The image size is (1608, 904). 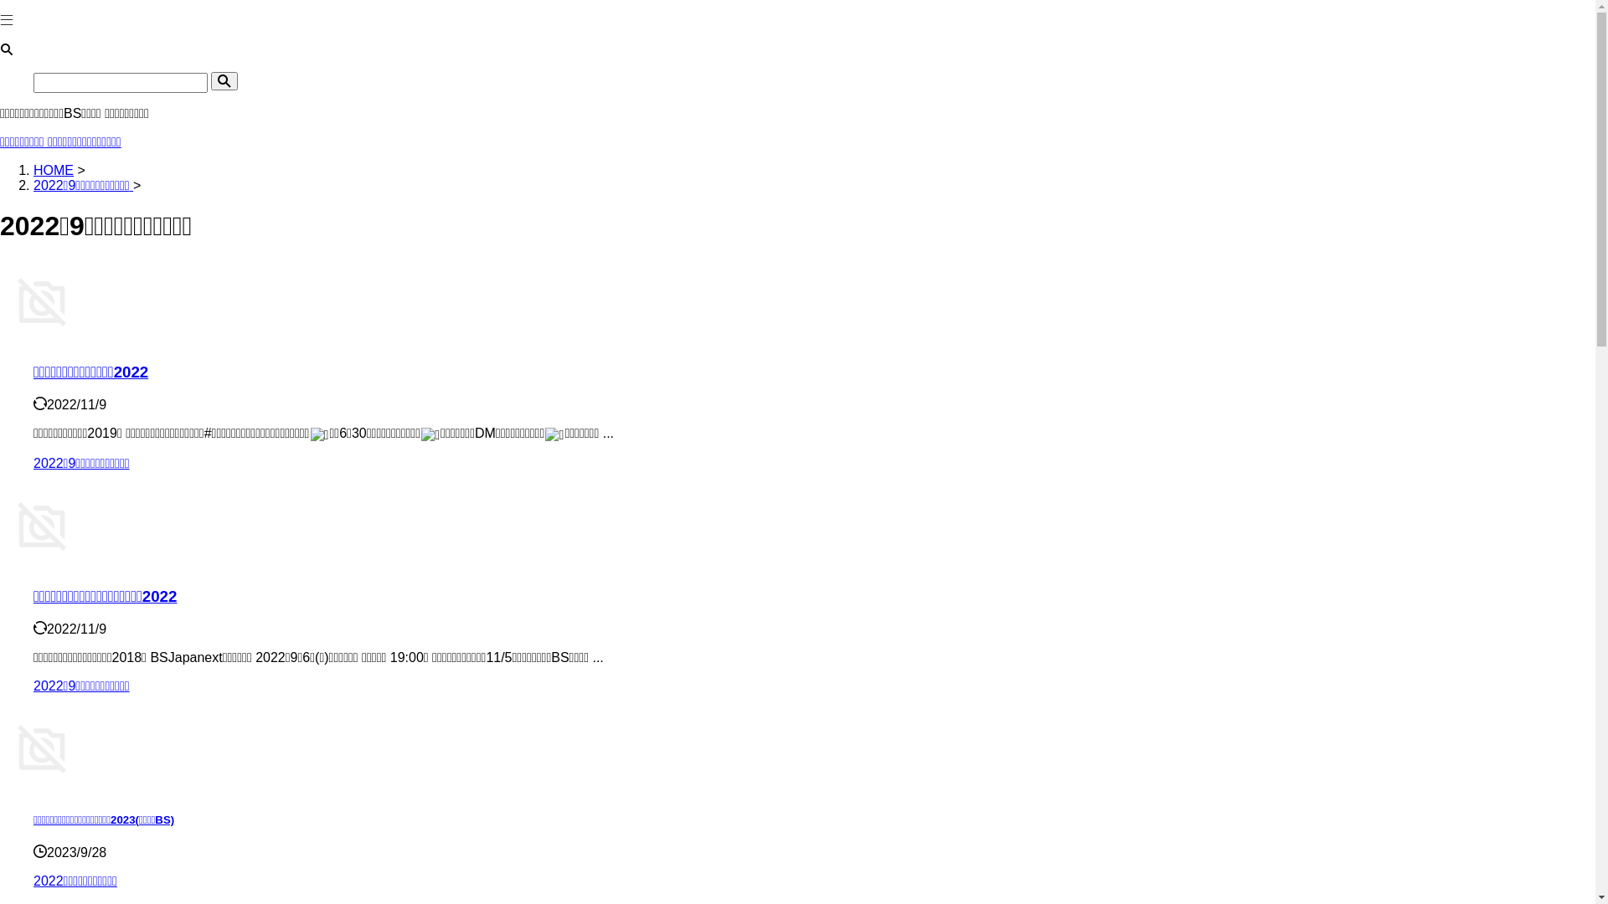 What do you see at coordinates (42, 302) in the screenshot?
I see `no image` at bounding box center [42, 302].